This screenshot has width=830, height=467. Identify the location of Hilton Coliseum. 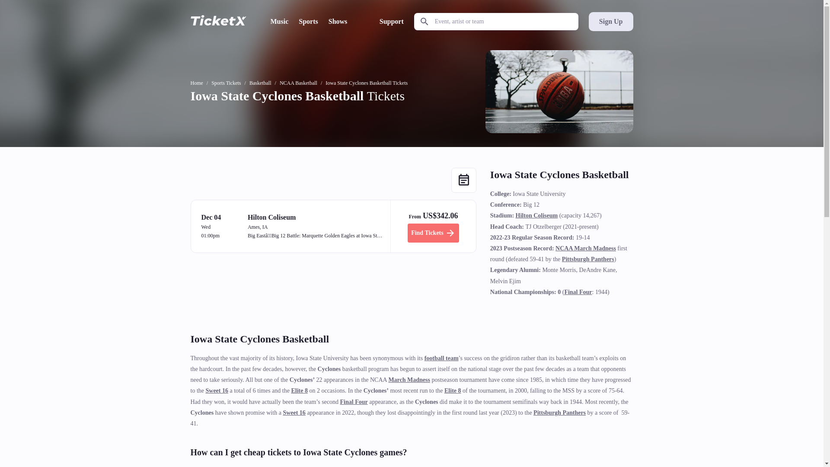
(536, 215).